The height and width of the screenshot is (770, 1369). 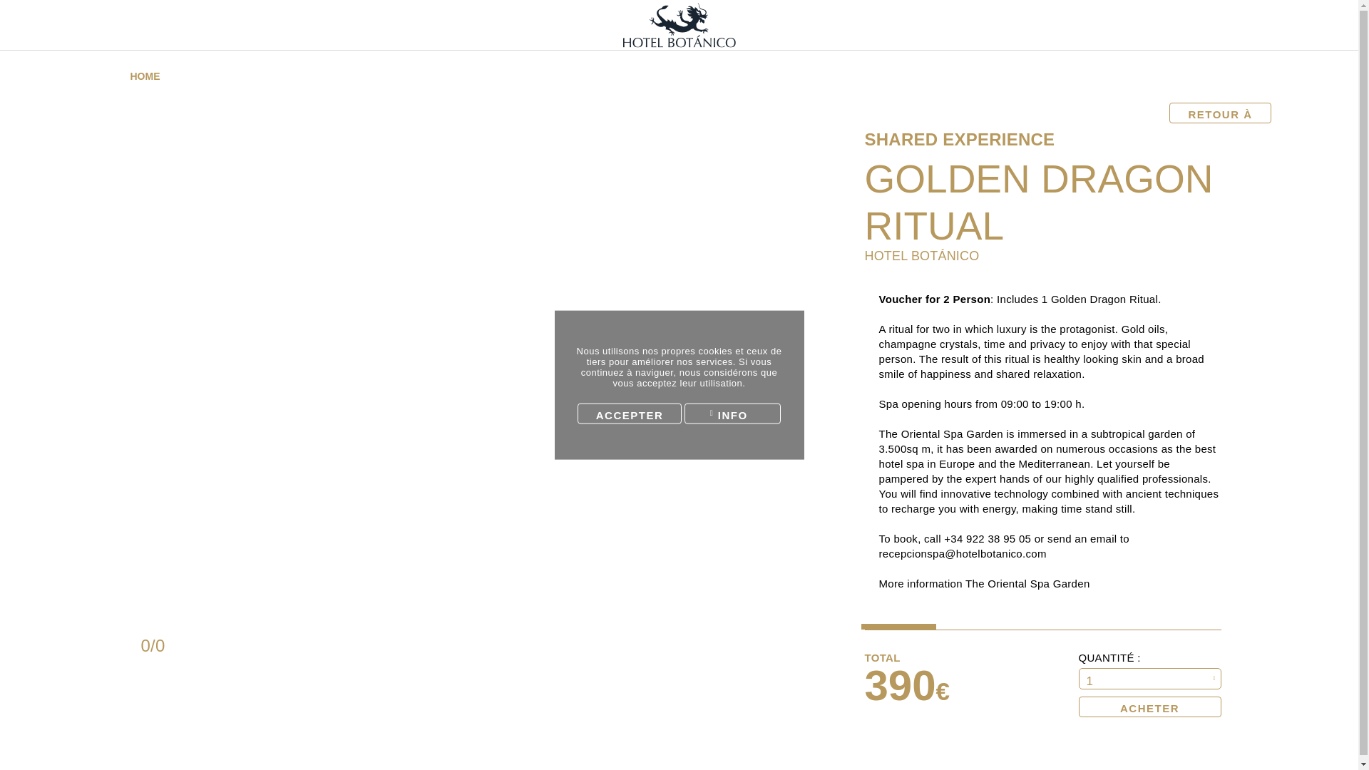 I want to click on HOME, so click(x=150, y=76).